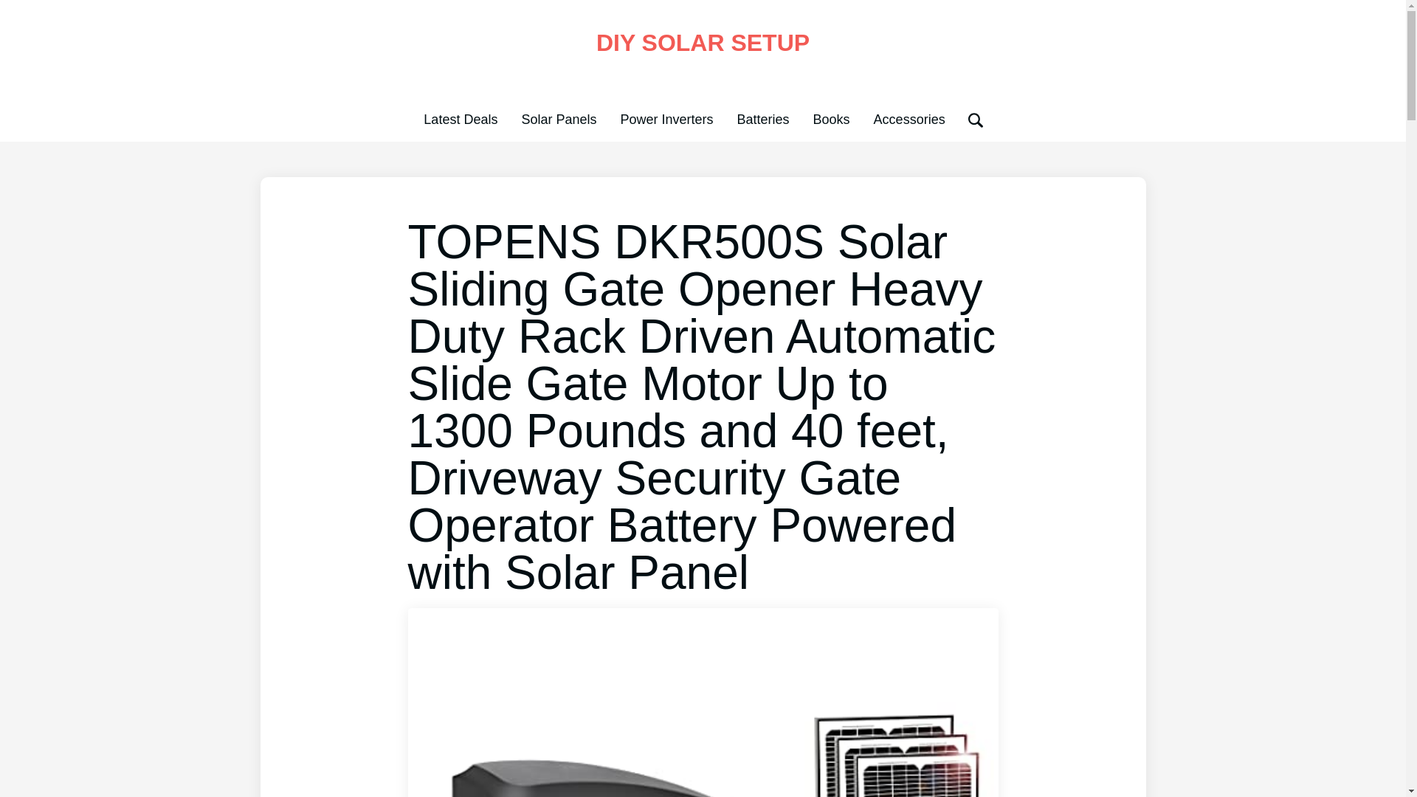  Describe the element at coordinates (763, 120) in the screenshot. I see `Batteries` at that location.